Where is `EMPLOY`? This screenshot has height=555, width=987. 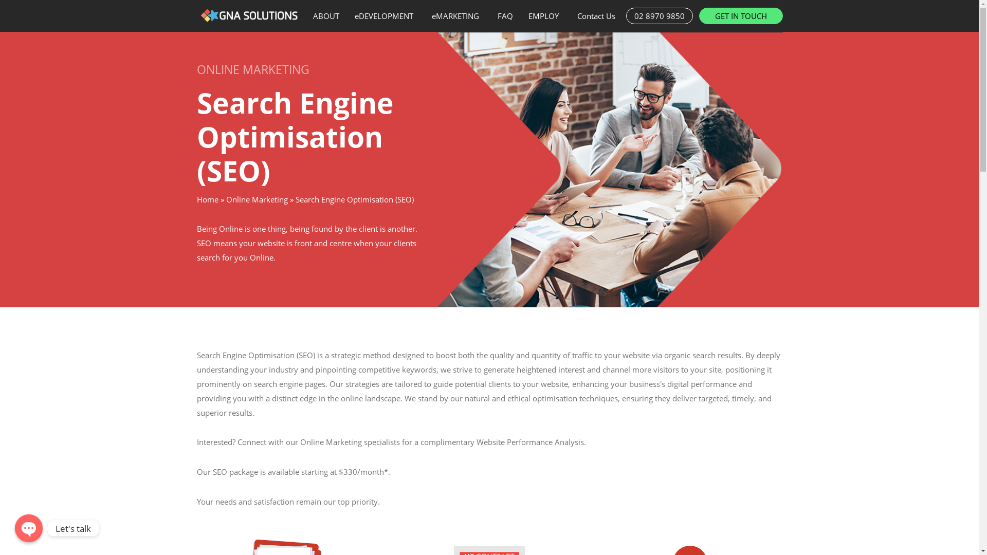
EMPLOY is located at coordinates (545, 16).